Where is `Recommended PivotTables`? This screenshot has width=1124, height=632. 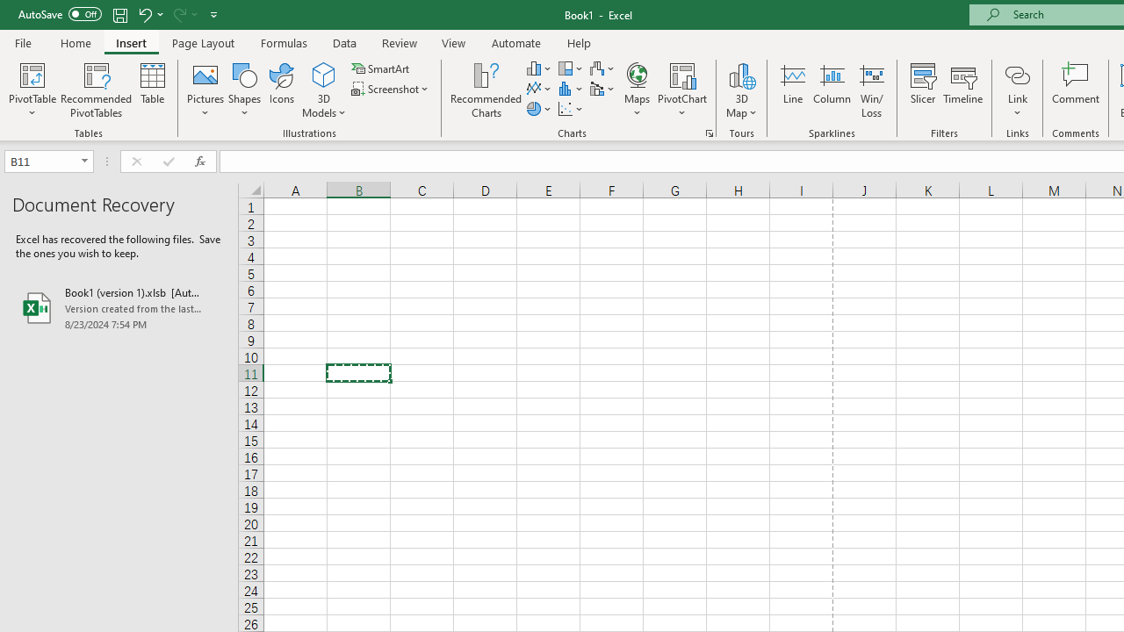
Recommended PivotTables is located at coordinates (97, 90).